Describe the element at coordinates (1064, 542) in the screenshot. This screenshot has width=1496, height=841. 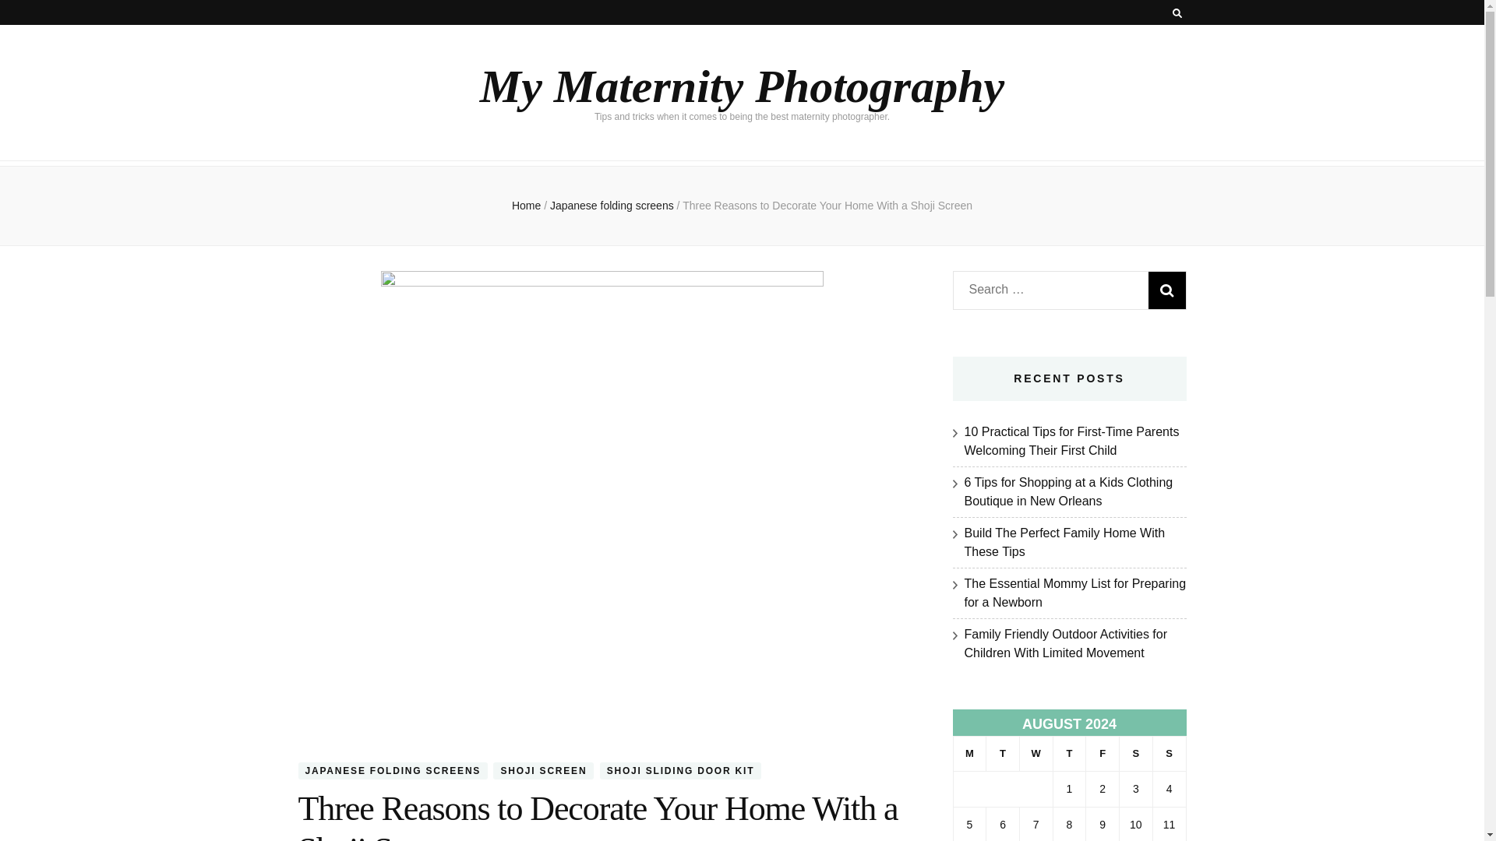
I see `Build The Perfect Family Home With These Tips` at that location.